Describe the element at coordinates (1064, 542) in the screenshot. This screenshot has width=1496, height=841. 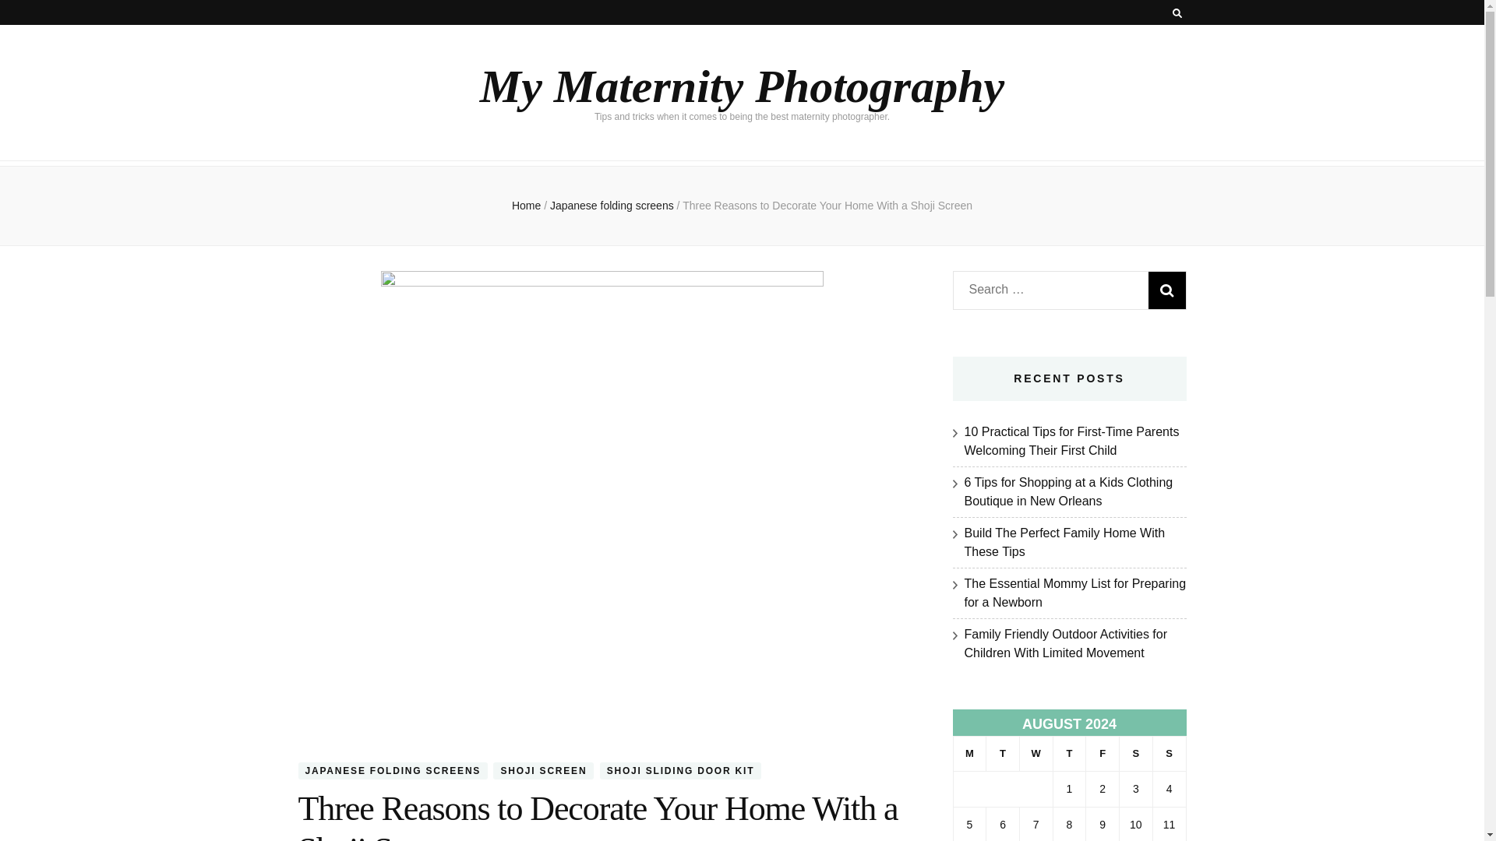
I see `Build The Perfect Family Home With These Tips` at that location.